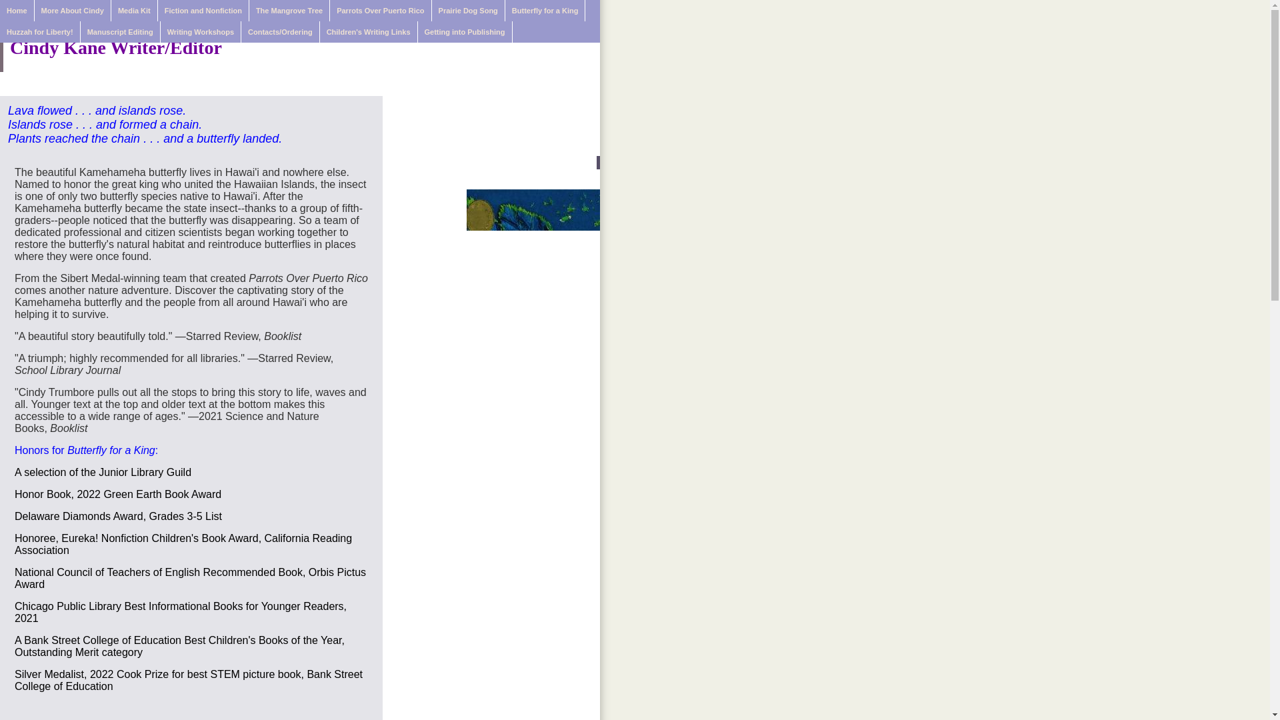 The height and width of the screenshot is (720, 1280). What do you see at coordinates (135, 11) in the screenshot?
I see `Media Kit` at bounding box center [135, 11].